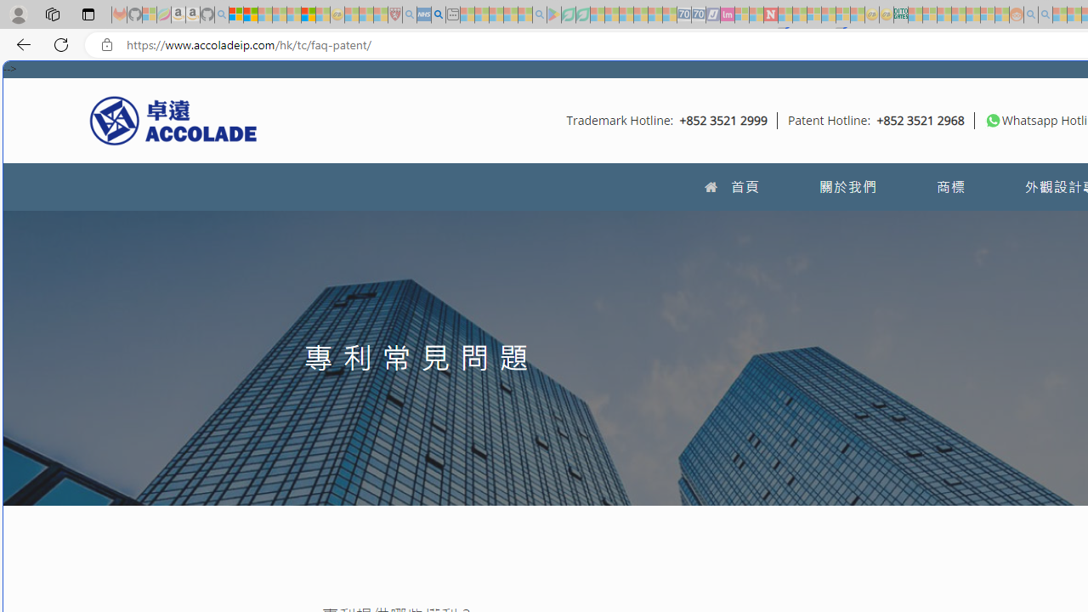  I want to click on DITOGAMES AG Imprint, so click(901, 15).